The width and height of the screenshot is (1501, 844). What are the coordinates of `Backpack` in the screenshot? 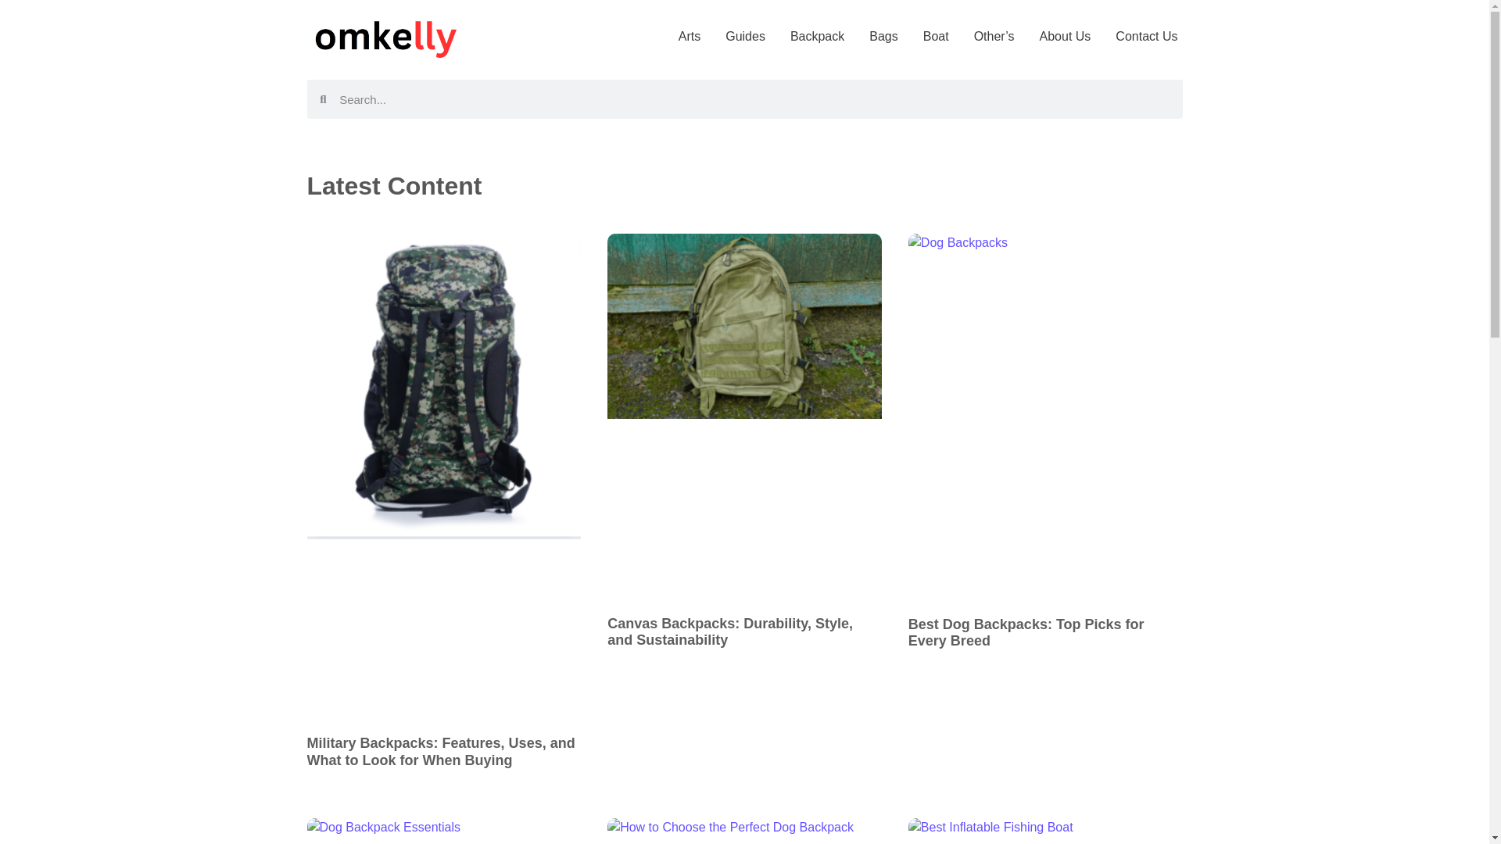 It's located at (817, 36).